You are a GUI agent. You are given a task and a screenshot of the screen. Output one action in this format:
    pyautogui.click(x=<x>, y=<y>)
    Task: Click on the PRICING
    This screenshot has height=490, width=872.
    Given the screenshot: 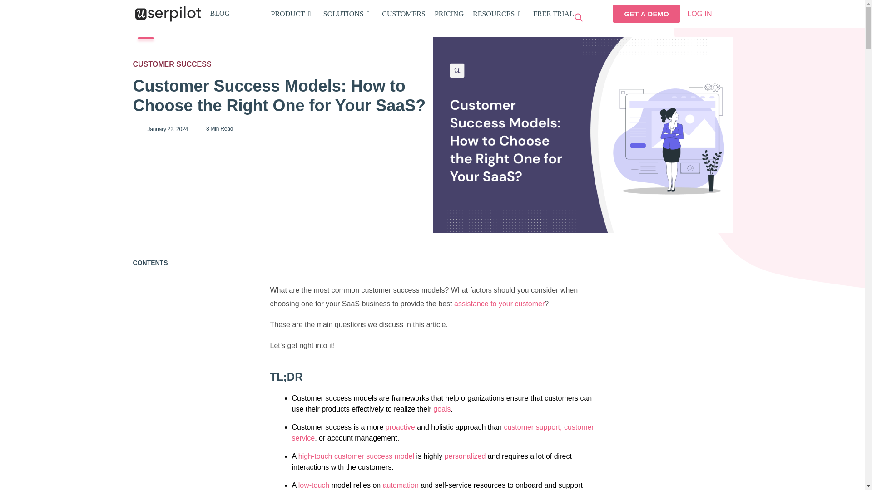 What is the action you would take?
    pyautogui.click(x=218, y=14)
    